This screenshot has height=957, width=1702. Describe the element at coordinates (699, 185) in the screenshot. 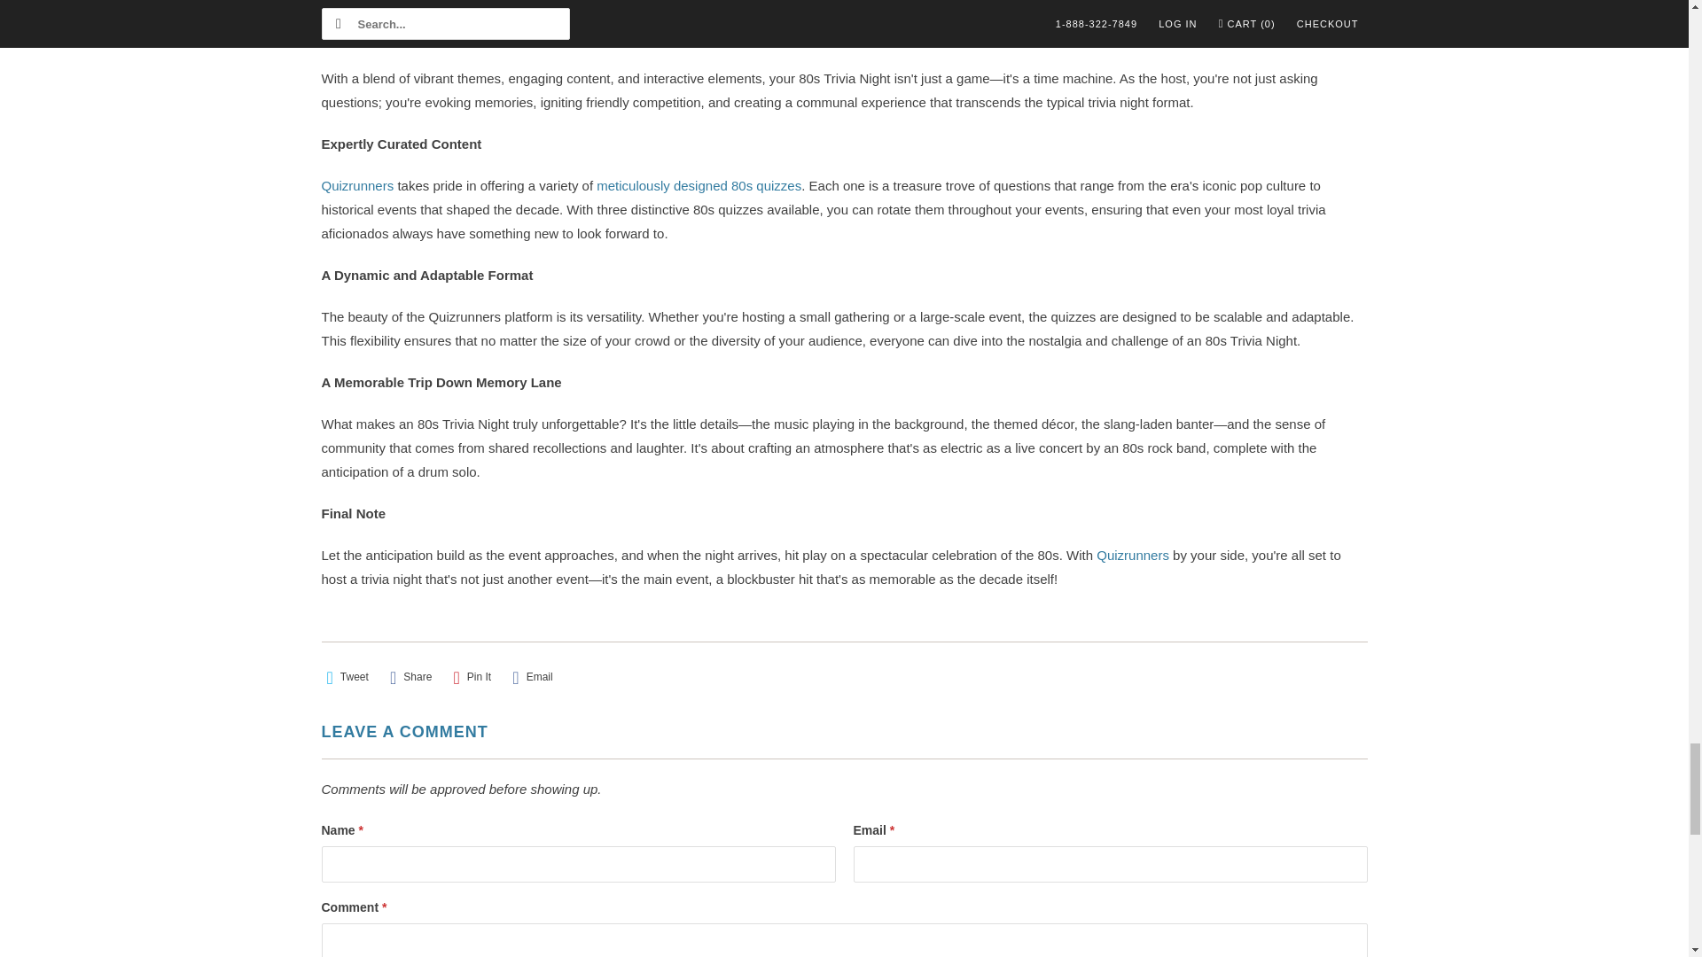

I see `80s Quizzes 3-Pack` at that location.